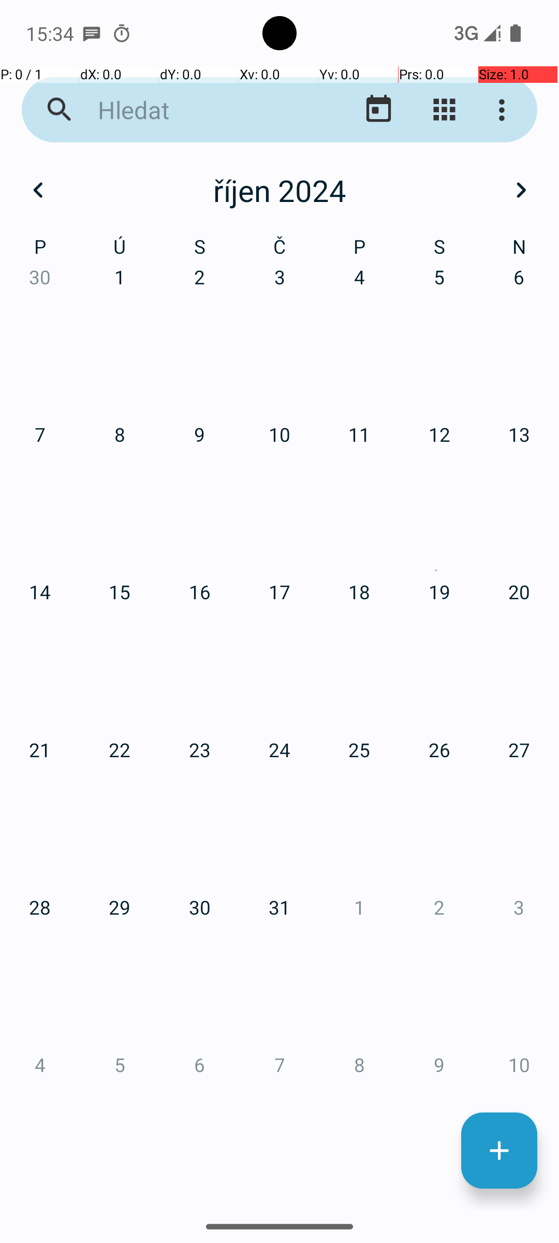 This screenshot has height=1243, width=559. Describe the element at coordinates (379, 110) in the screenshot. I see `Přejít na dnešní datum` at that location.